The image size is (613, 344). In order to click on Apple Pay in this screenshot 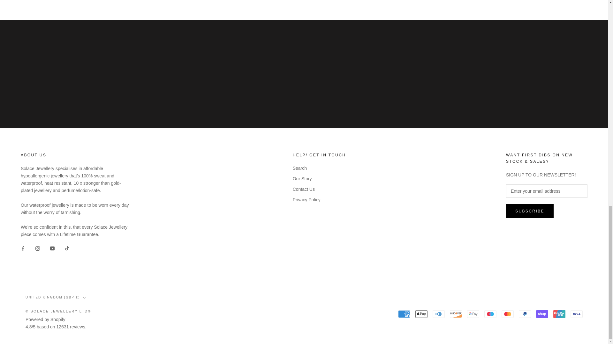, I will do `click(421, 314)`.